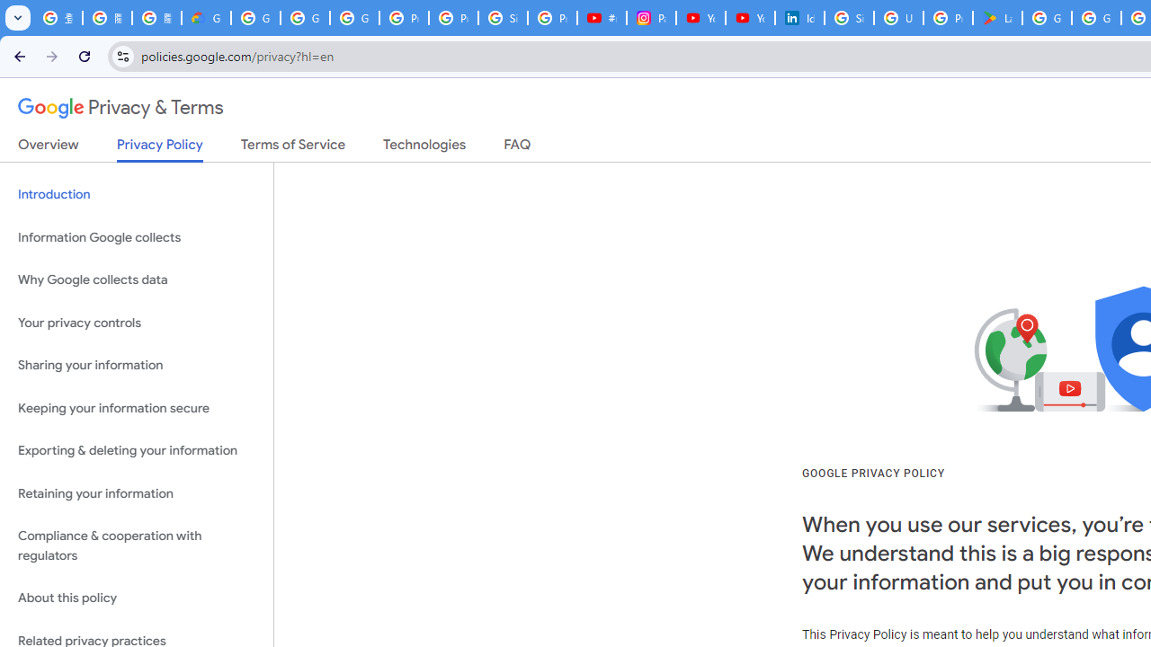 The height and width of the screenshot is (647, 1151). Describe the element at coordinates (700, 18) in the screenshot. I see `YouTube Culture & Trends - On The Rise: Handcam Videos` at that location.